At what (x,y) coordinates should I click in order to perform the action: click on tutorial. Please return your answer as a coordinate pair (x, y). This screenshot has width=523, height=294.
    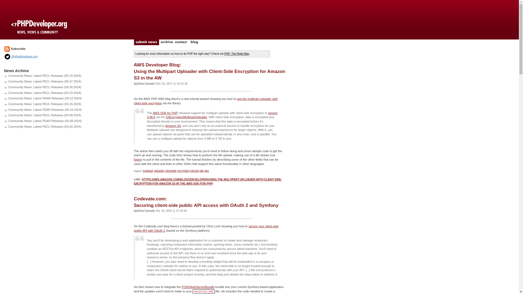
    Looking at the image, I should click on (194, 171).